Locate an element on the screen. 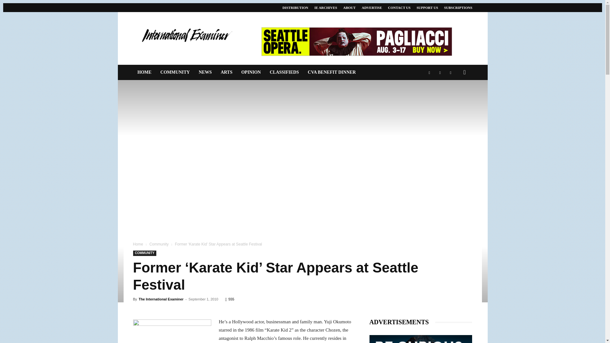 The height and width of the screenshot is (343, 610). CVA BENEFIT DINNER is located at coordinates (332, 72).